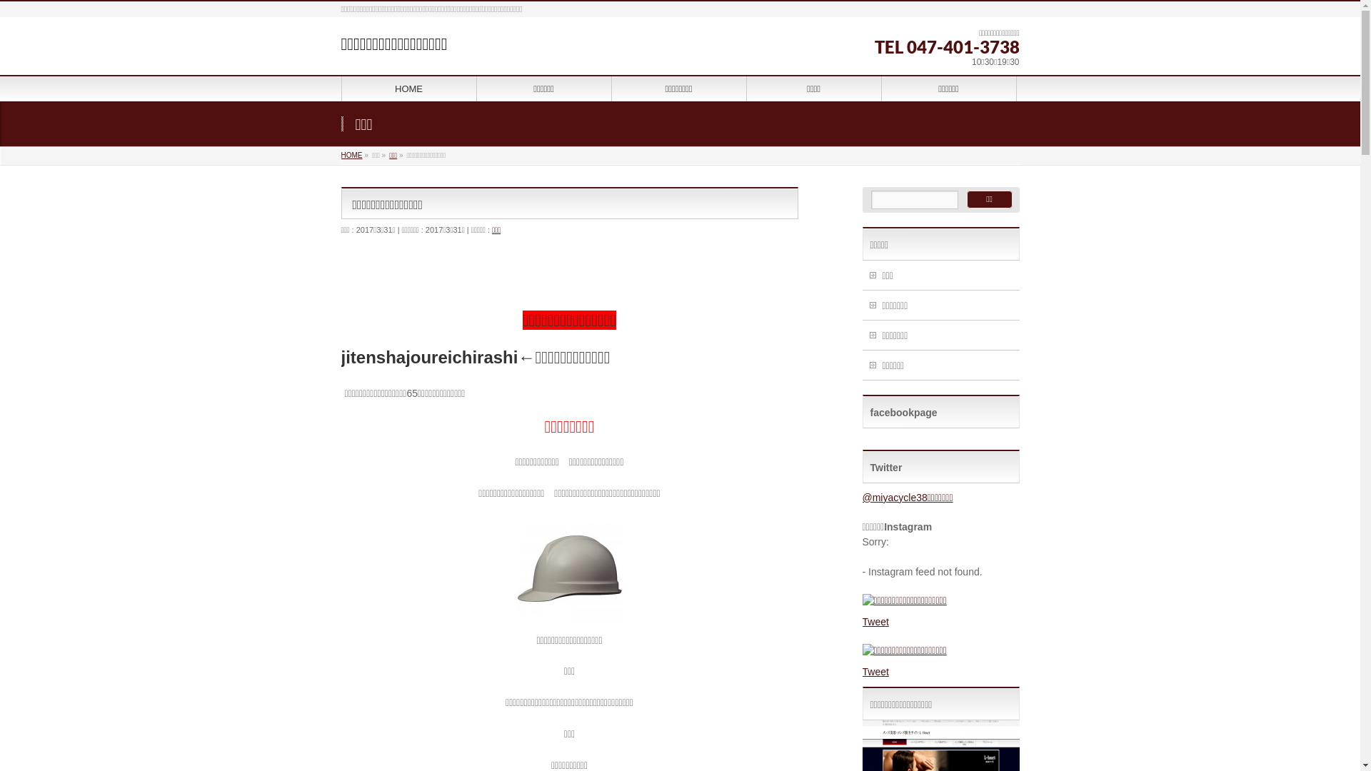 The image size is (1371, 771). Describe the element at coordinates (875, 622) in the screenshot. I see `Tweet` at that location.